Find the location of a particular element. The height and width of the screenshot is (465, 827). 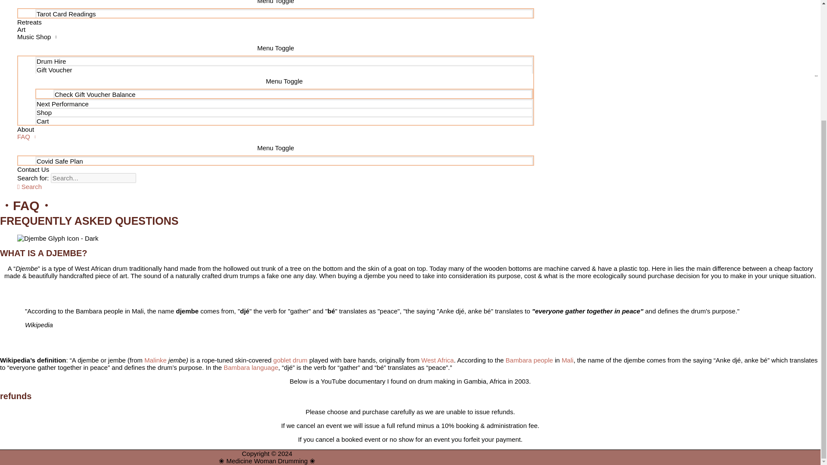

Contact Us is located at coordinates (276, 169).